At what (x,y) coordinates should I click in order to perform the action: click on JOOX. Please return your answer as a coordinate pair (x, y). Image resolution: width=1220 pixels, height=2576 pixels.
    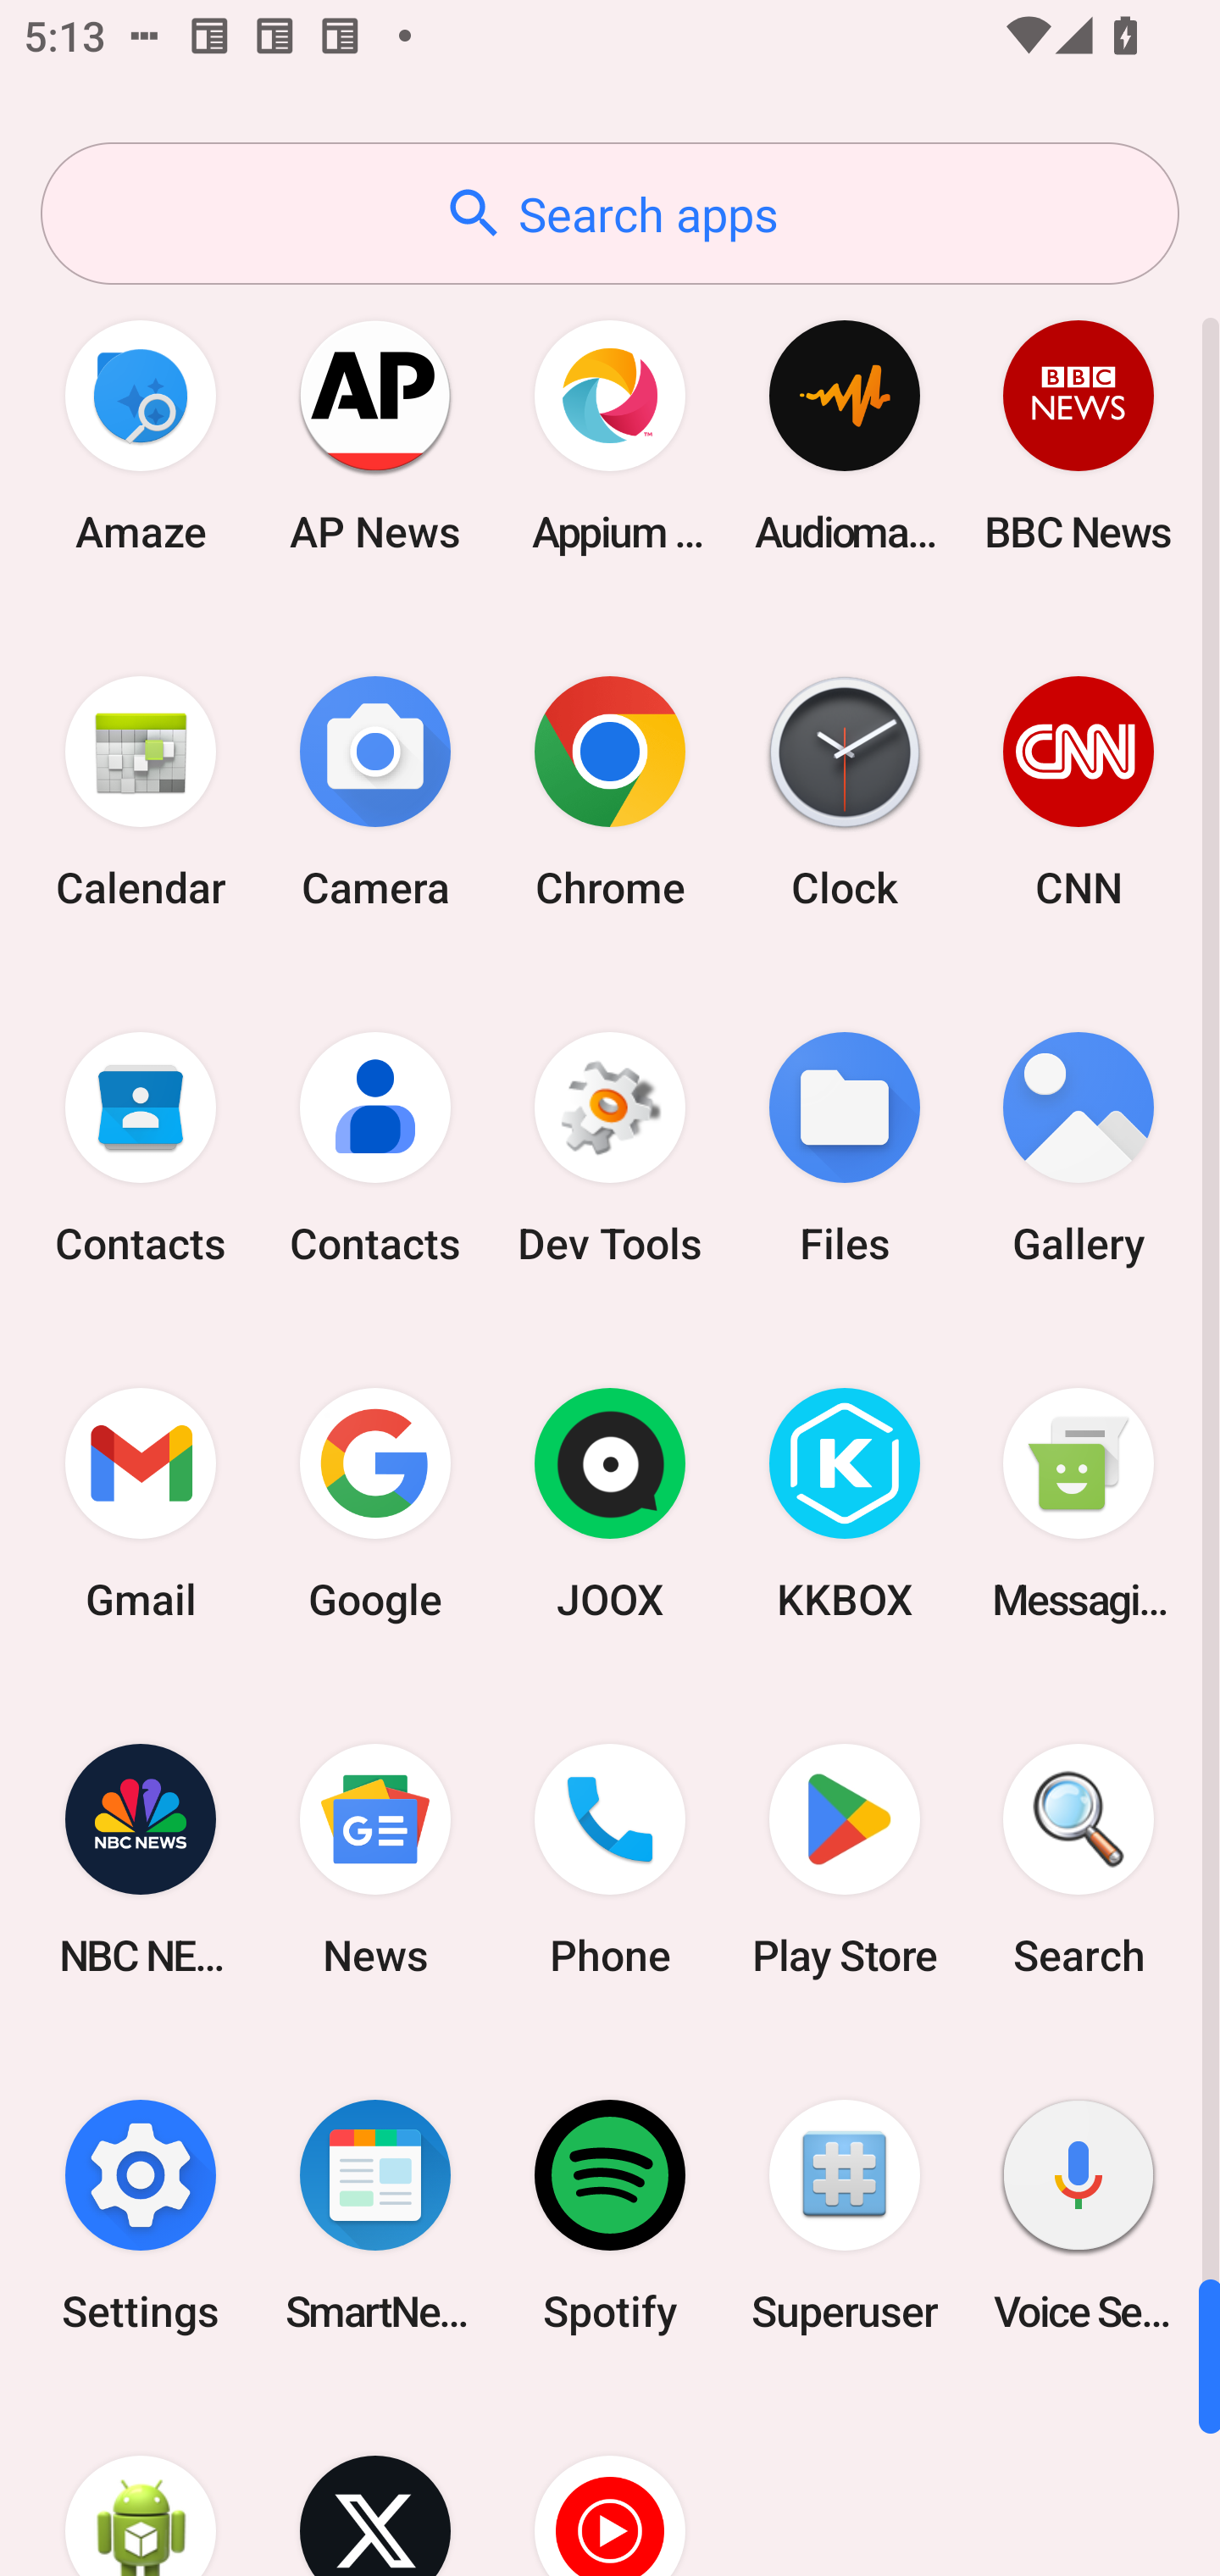
    Looking at the image, I should click on (610, 1504).